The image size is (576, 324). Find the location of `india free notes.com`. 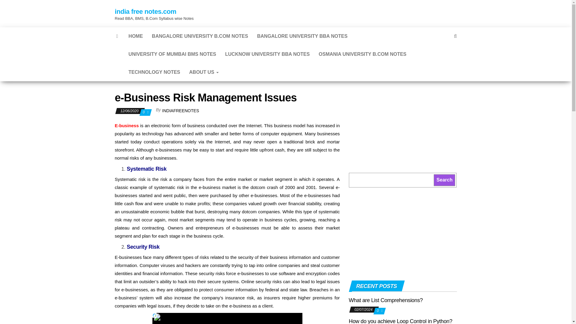

india free notes.com is located at coordinates (145, 11).